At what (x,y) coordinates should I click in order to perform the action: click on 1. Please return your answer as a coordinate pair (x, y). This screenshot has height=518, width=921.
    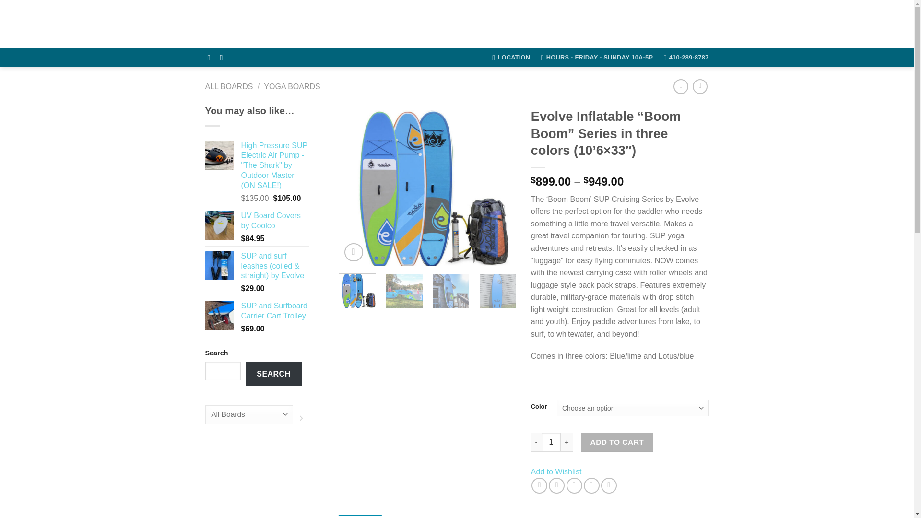
    Looking at the image, I should click on (551, 442).